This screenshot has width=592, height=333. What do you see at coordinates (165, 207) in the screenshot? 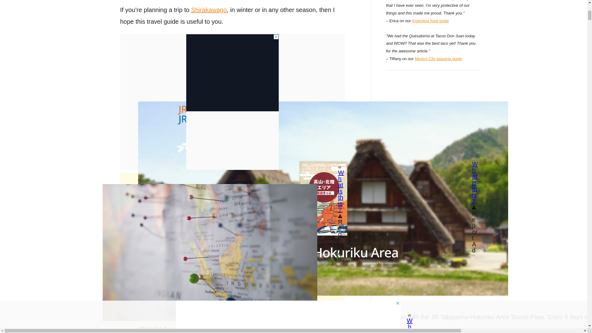
I see `Shirakawa-go` at bounding box center [165, 207].